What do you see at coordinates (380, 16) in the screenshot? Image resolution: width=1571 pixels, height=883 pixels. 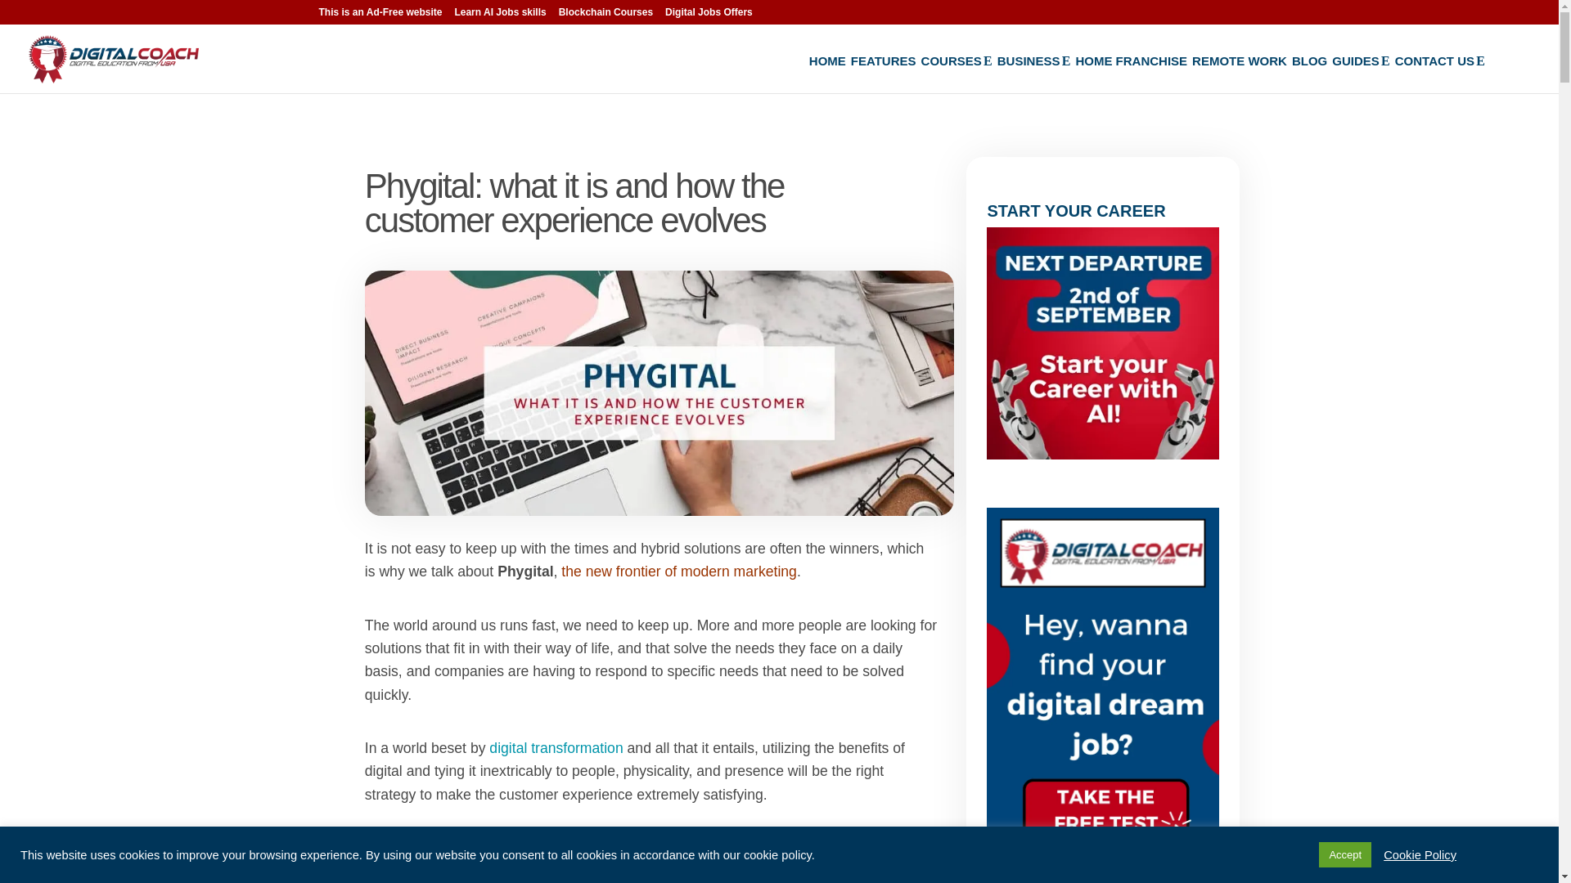 I see `This is an Ad-Free website` at bounding box center [380, 16].